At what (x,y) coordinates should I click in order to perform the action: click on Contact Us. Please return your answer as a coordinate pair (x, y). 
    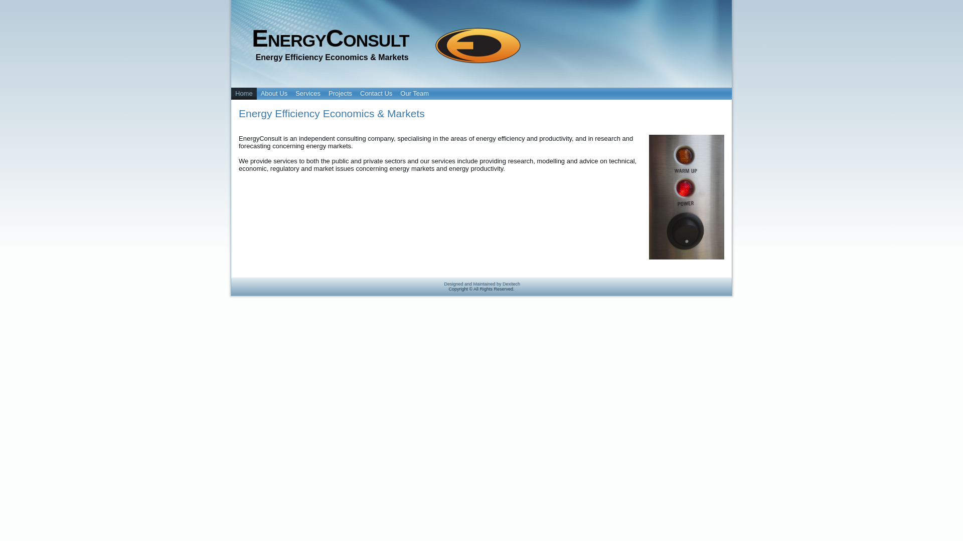
    Looking at the image, I should click on (376, 94).